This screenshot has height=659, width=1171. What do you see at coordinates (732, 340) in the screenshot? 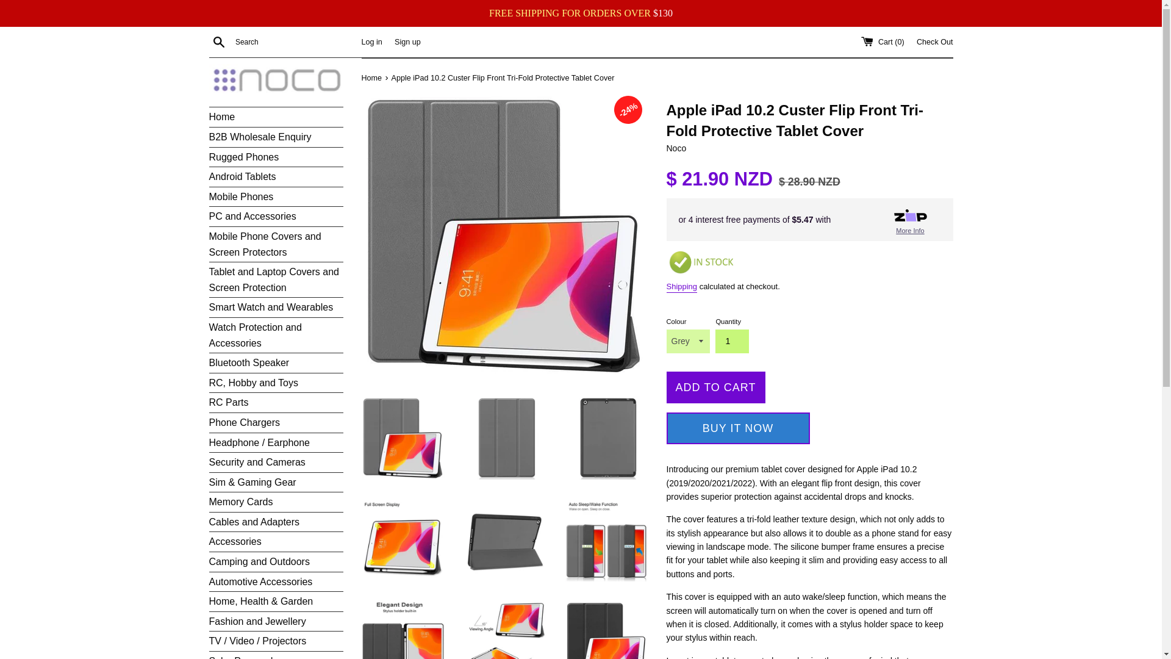
I see `1` at bounding box center [732, 340].